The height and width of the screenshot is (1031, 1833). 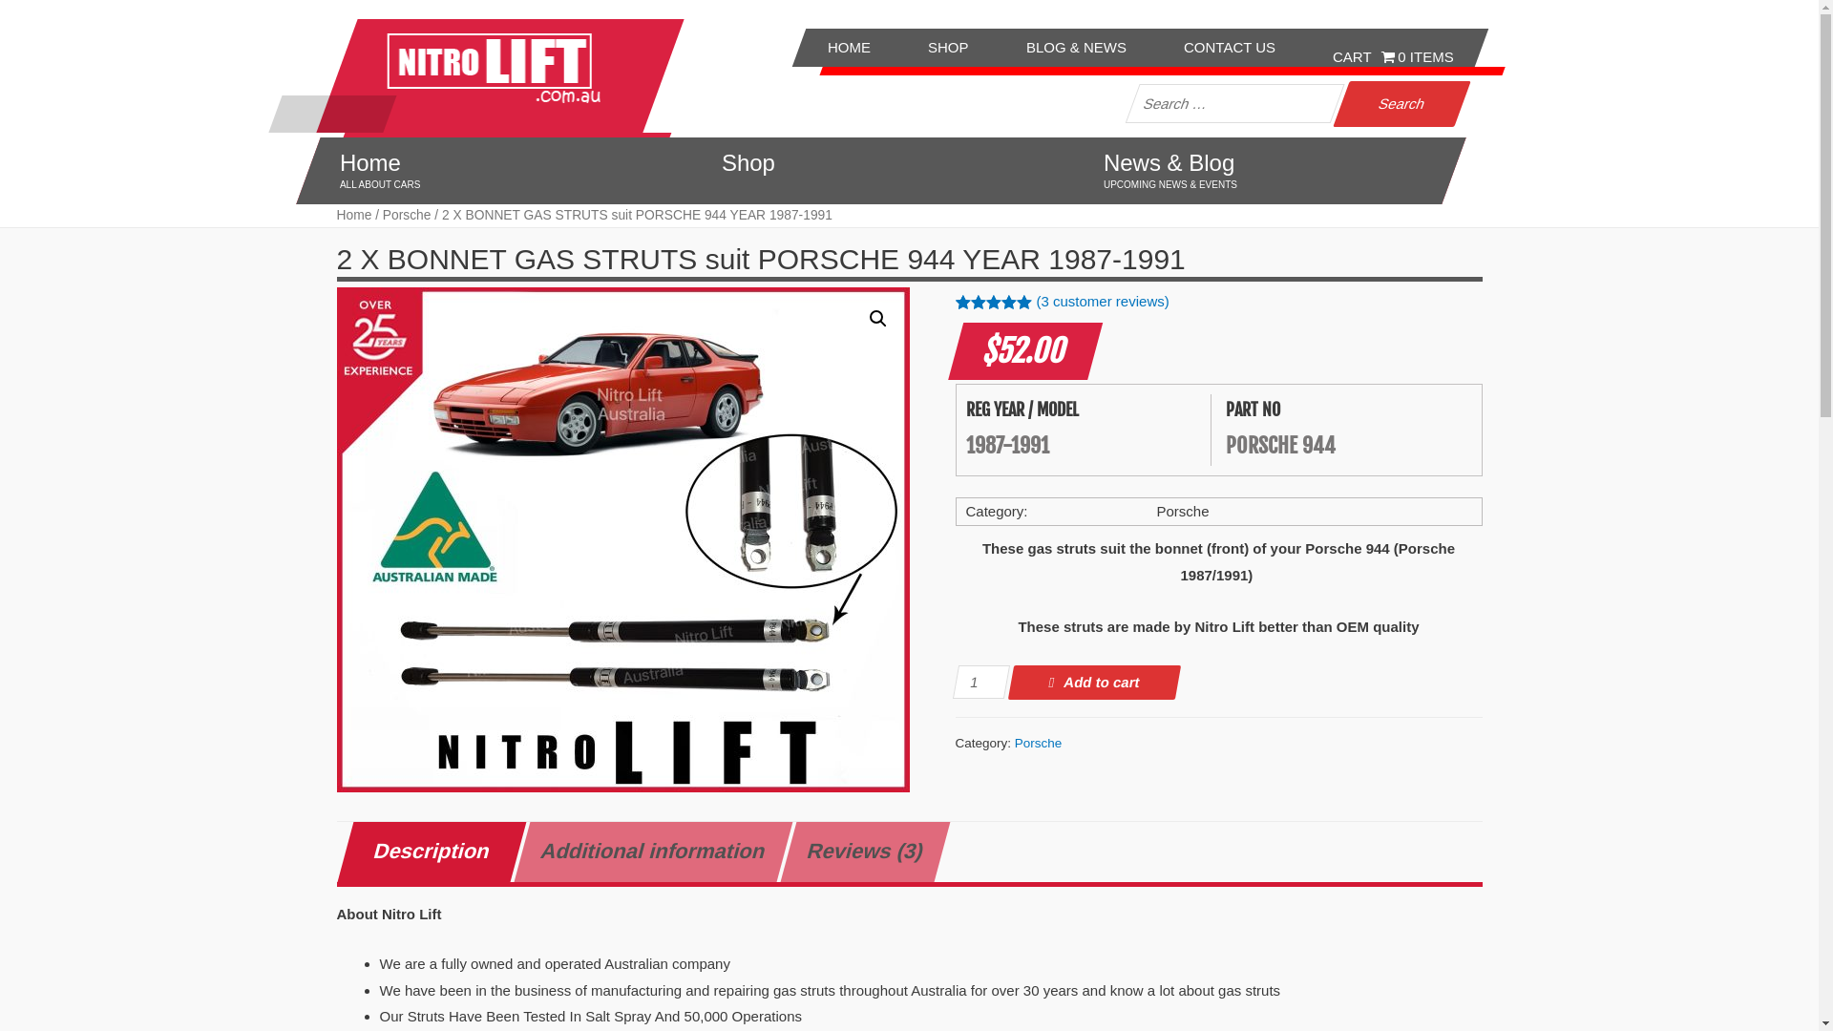 What do you see at coordinates (1265, 163) in the screenshot?
I see `News & Blog` at bounding box center [1265, 163].